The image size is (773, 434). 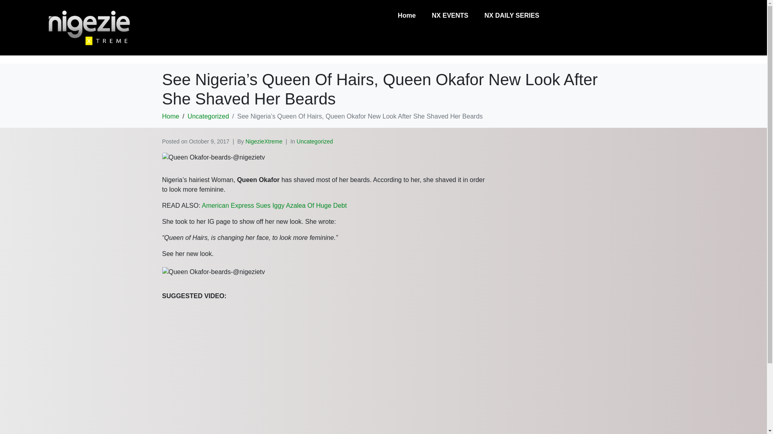 I want to click on NX EVENTS, so click(x=450, y=16).